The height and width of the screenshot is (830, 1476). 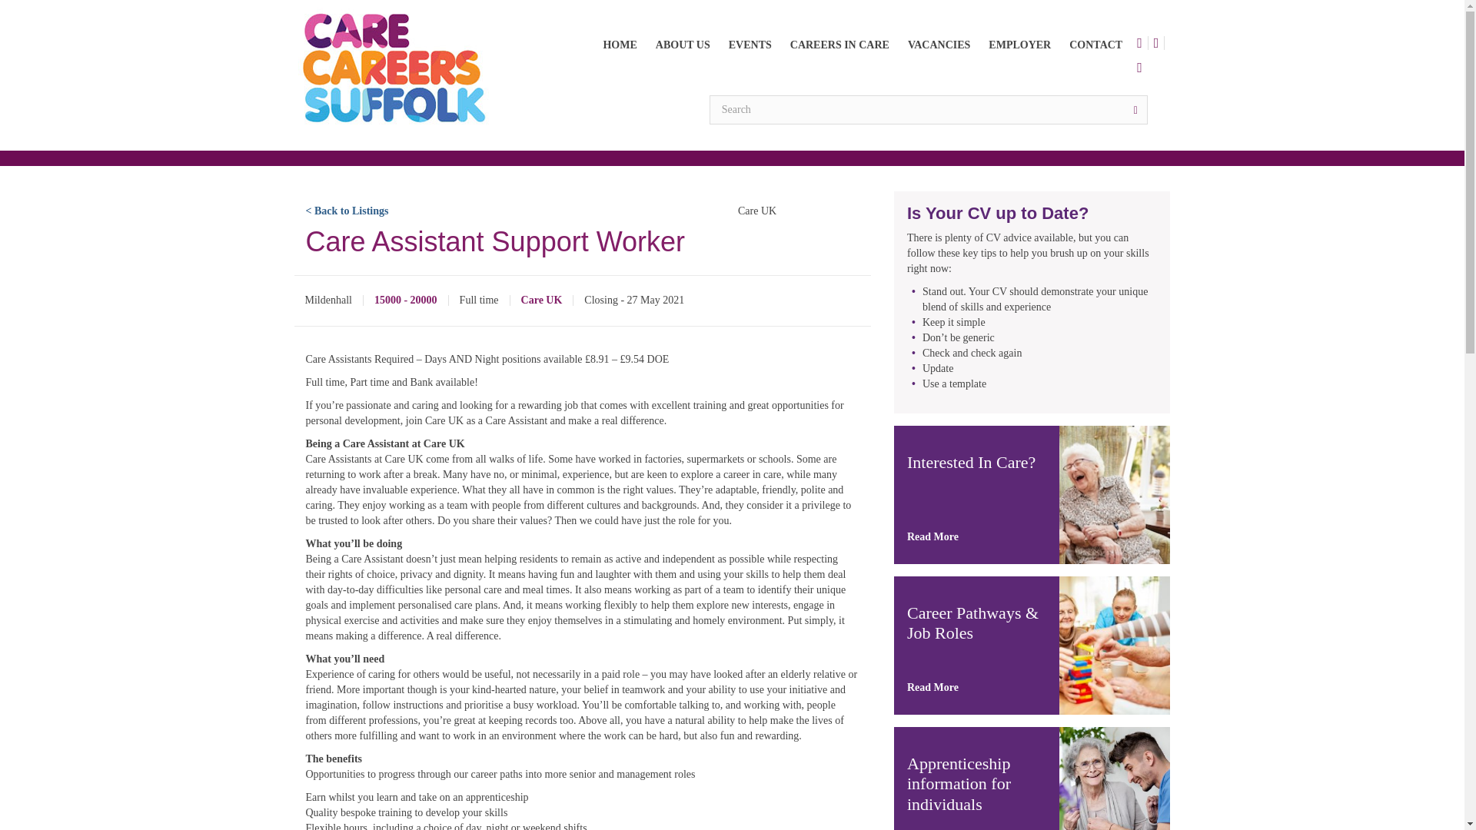 I want to click on ABOUT US, so click(x=683, y=45).